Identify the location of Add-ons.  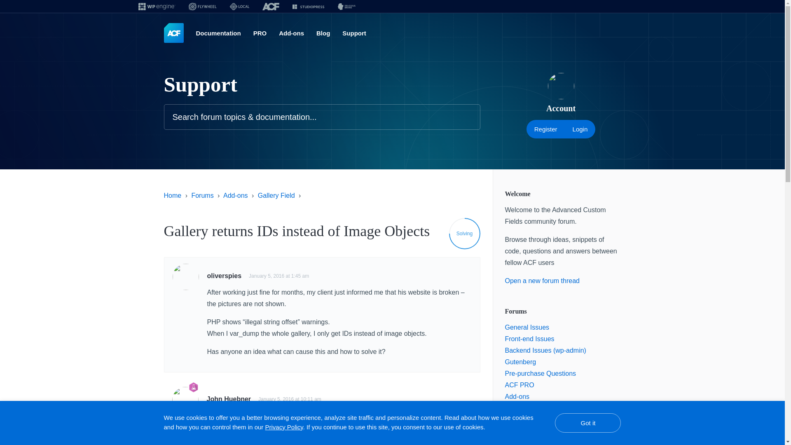
(236, 195).